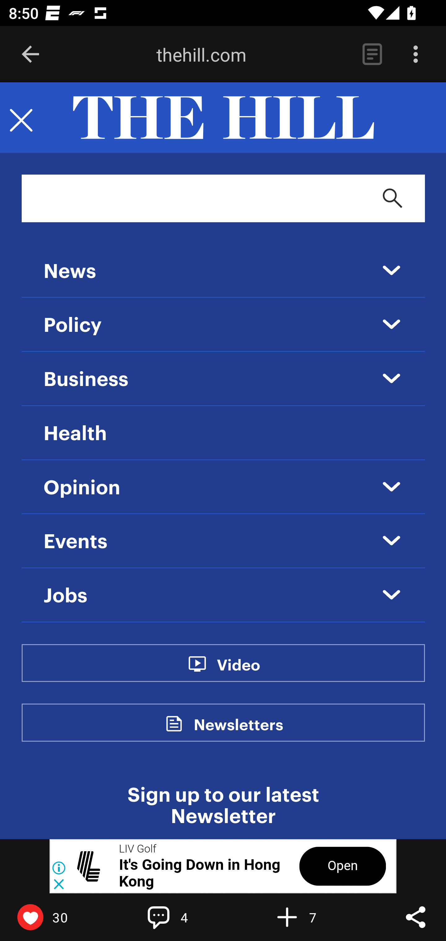 The image size is (446, 941). I want to click on Health, so click(75, 433).